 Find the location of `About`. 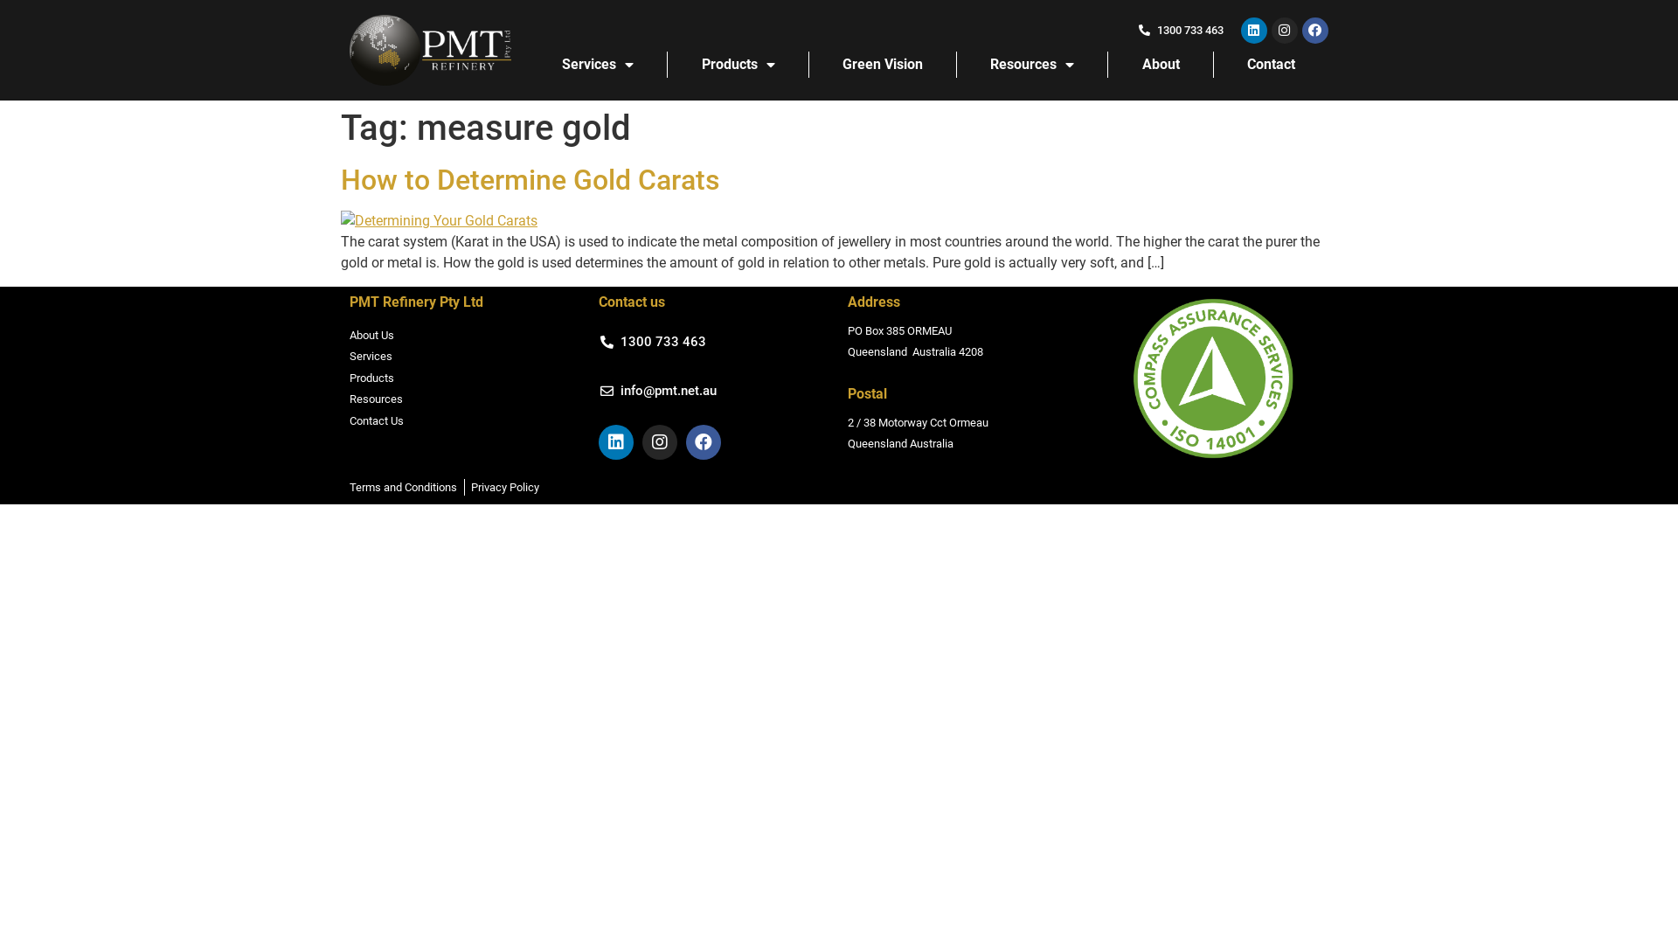

About is located at coordinates (1161, 65).